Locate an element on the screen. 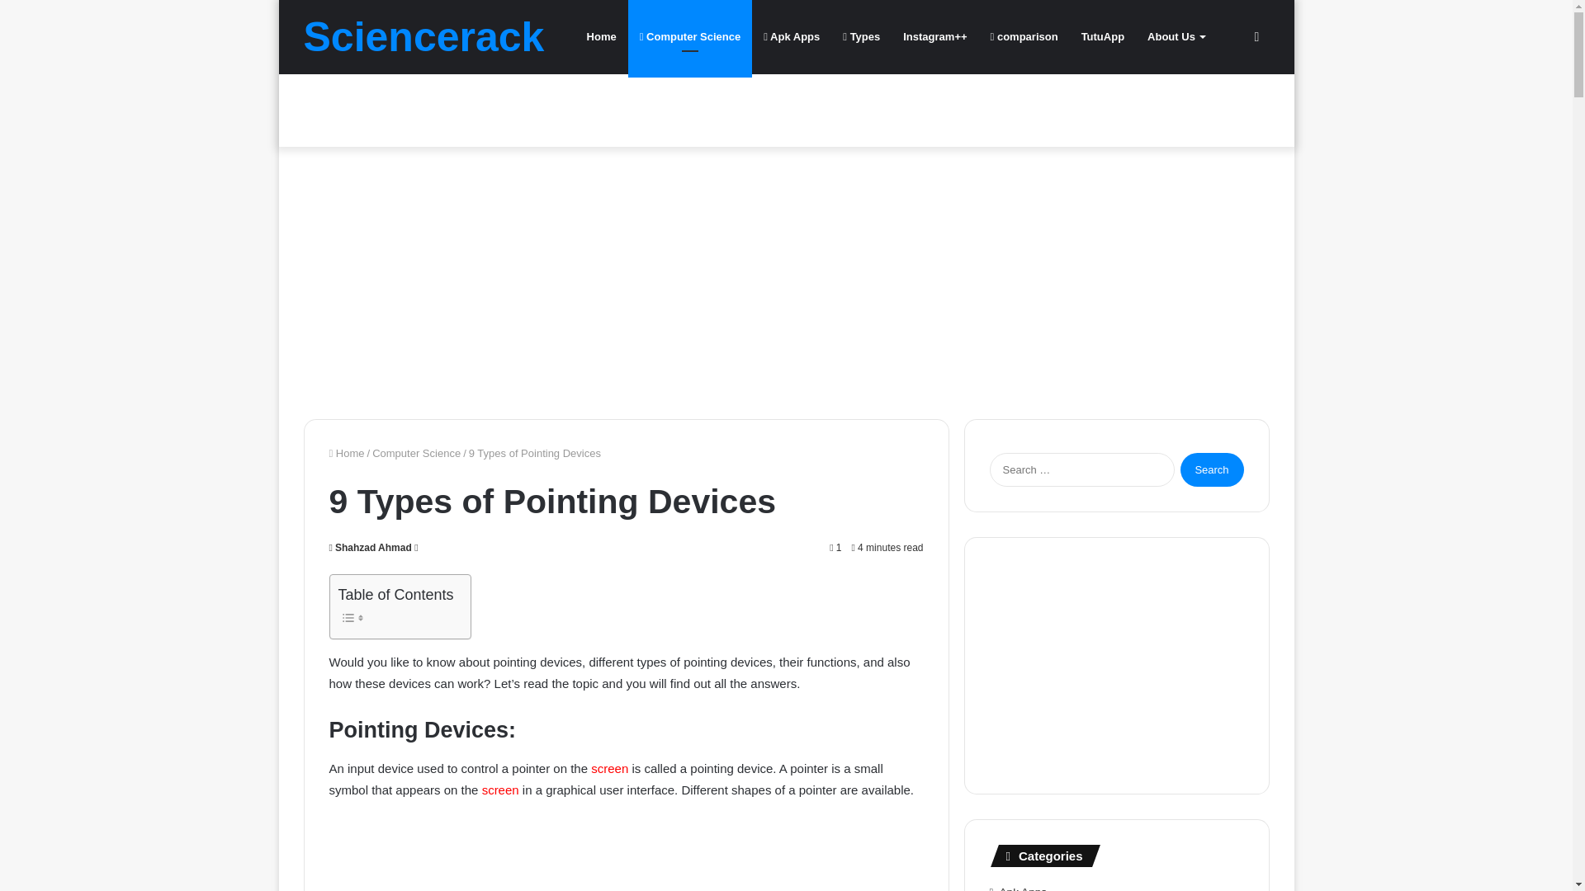 This screenshot has width=1585, height=891. Computer Science is located at coordinates (416, 454).